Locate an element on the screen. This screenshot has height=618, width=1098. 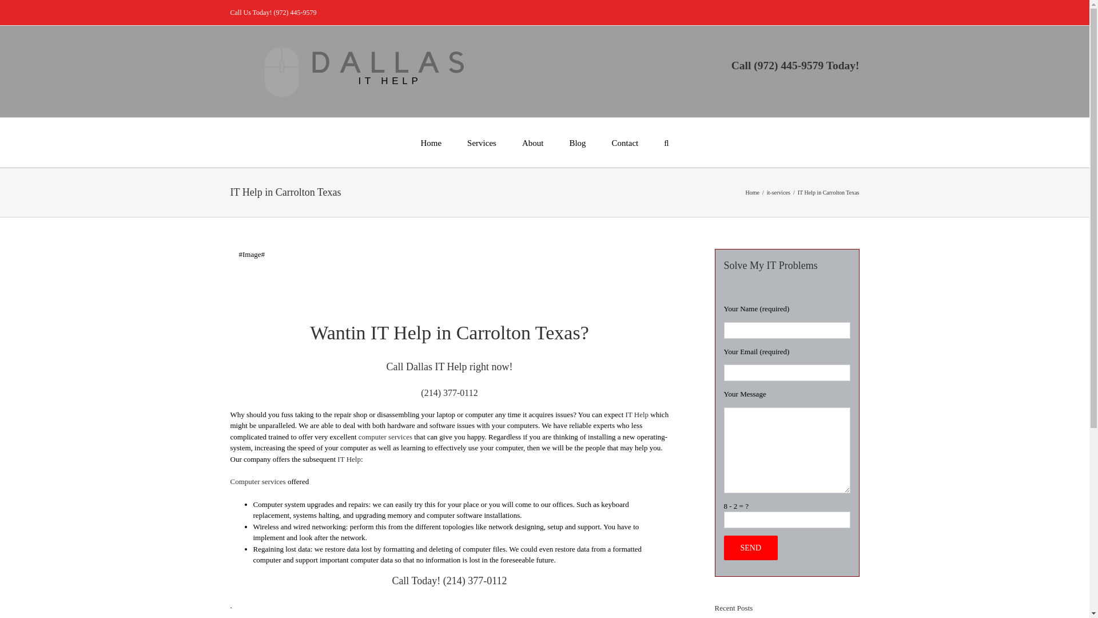
it-services is located at coordinates (778, 192).